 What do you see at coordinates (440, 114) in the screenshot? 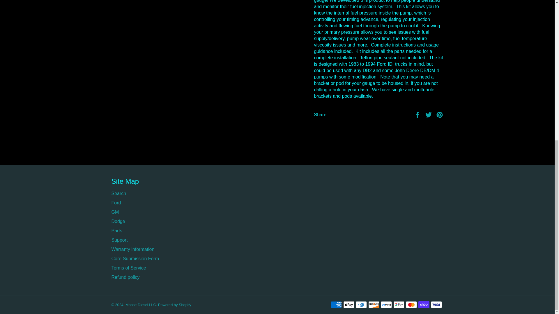
I see `Pin on Pinterest` at bounding box center [440, 114].